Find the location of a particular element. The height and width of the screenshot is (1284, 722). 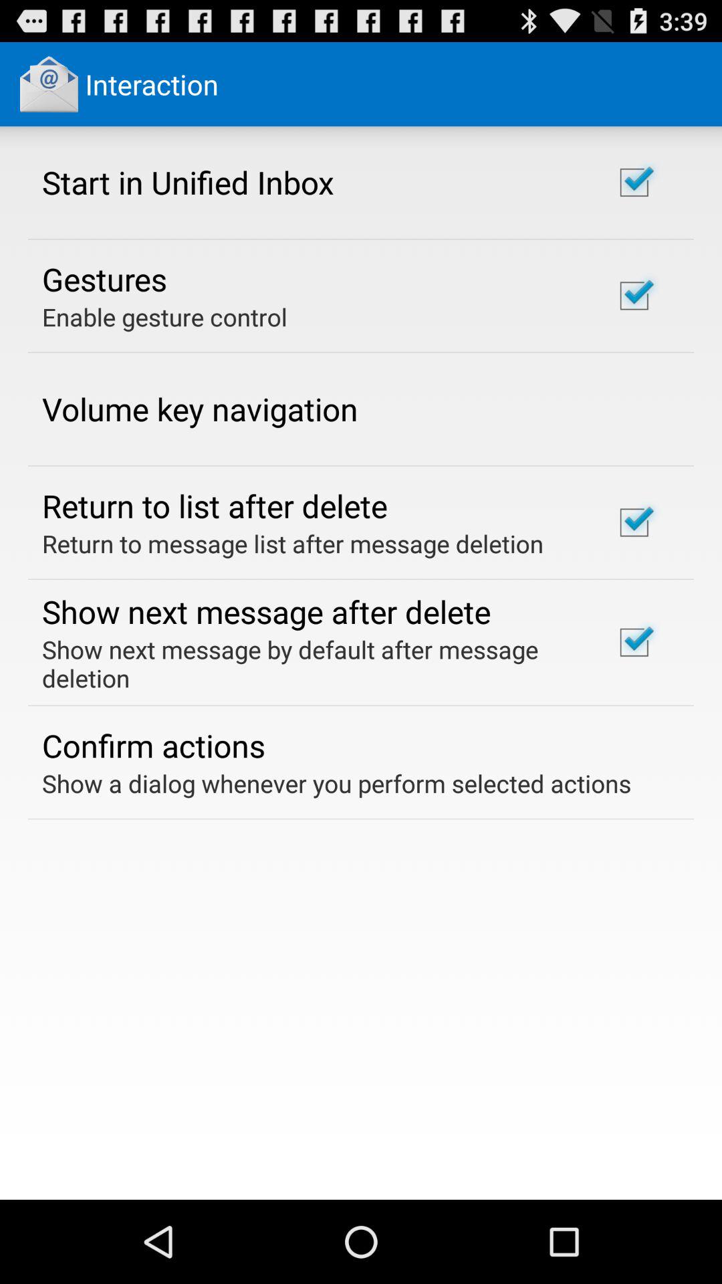

press the confirm actions icon is located at coordinates (154, 745).